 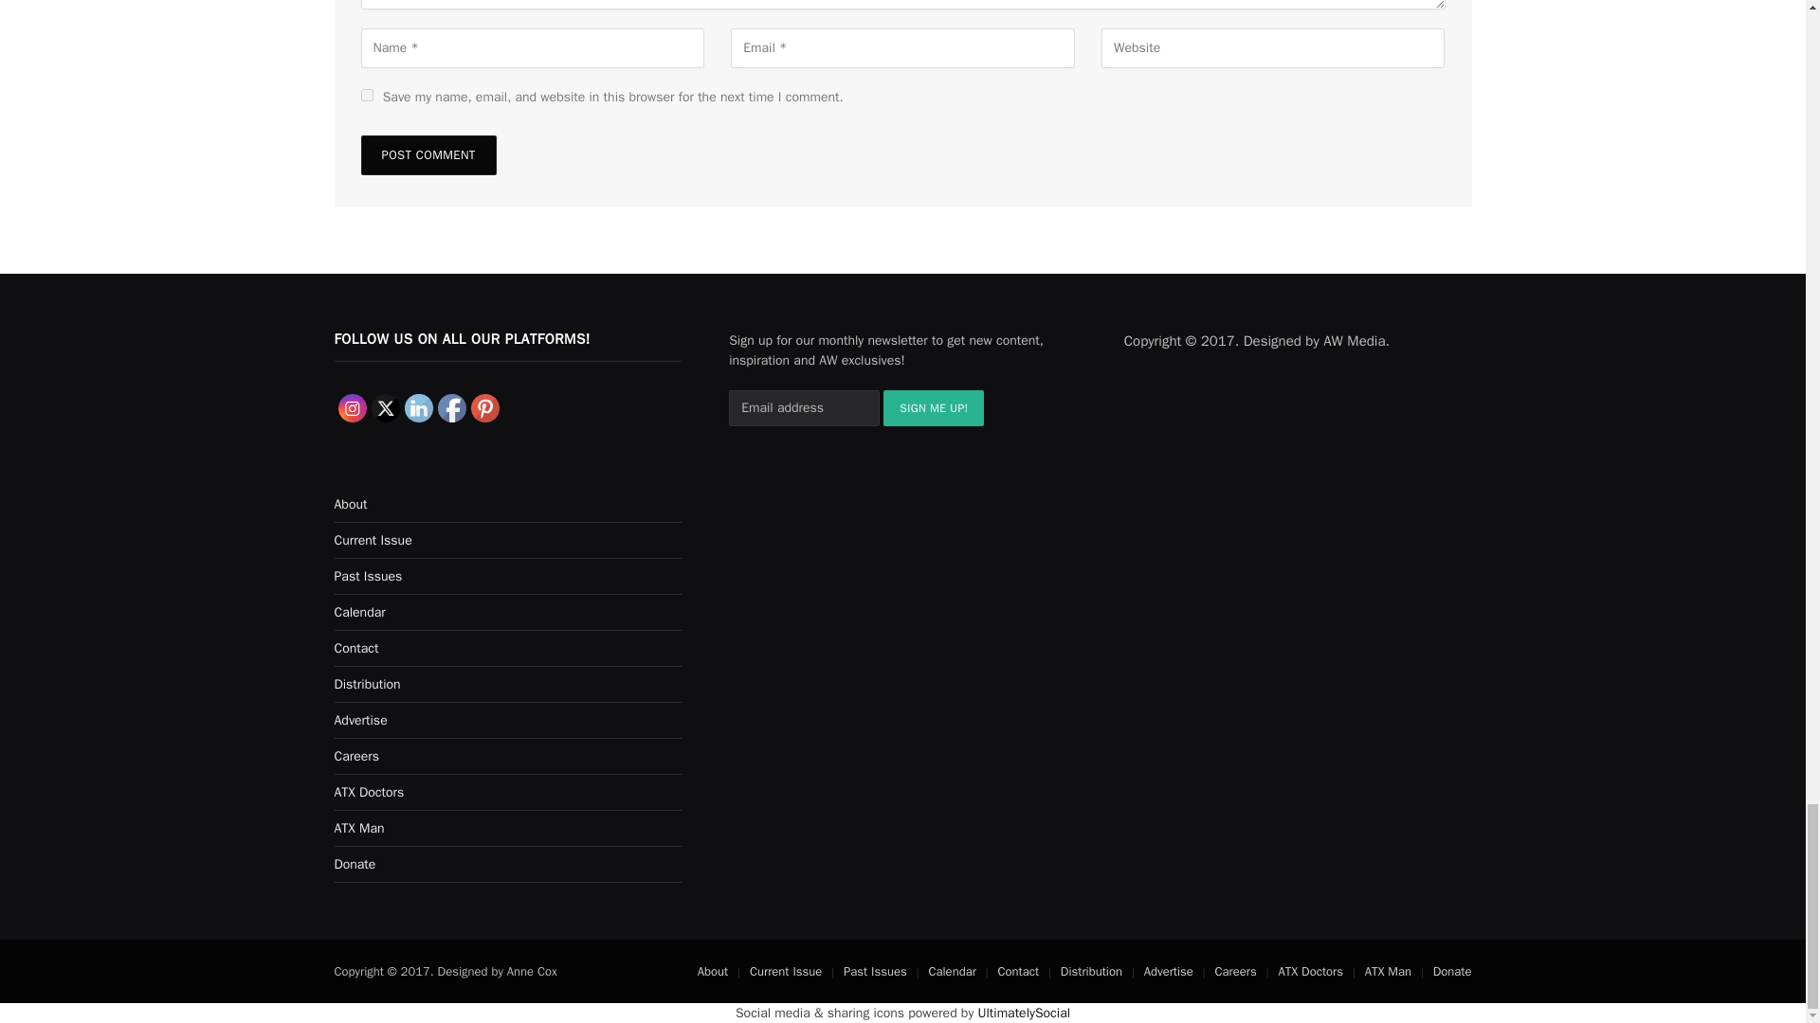 I want to click on Post Comment, so click(x=428, y=154).